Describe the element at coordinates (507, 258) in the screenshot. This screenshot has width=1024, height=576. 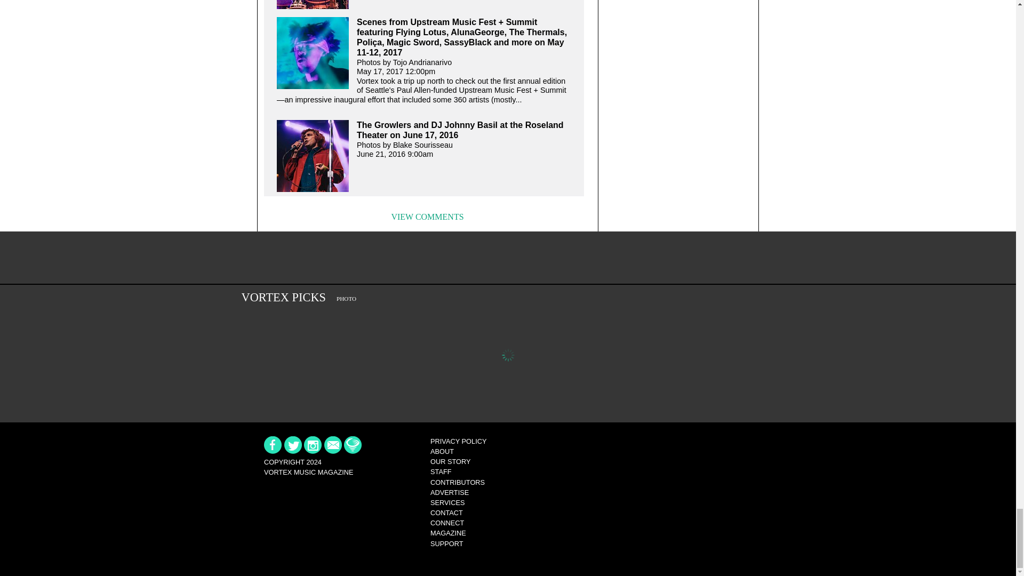
I see `3rd party ad content` at that location.